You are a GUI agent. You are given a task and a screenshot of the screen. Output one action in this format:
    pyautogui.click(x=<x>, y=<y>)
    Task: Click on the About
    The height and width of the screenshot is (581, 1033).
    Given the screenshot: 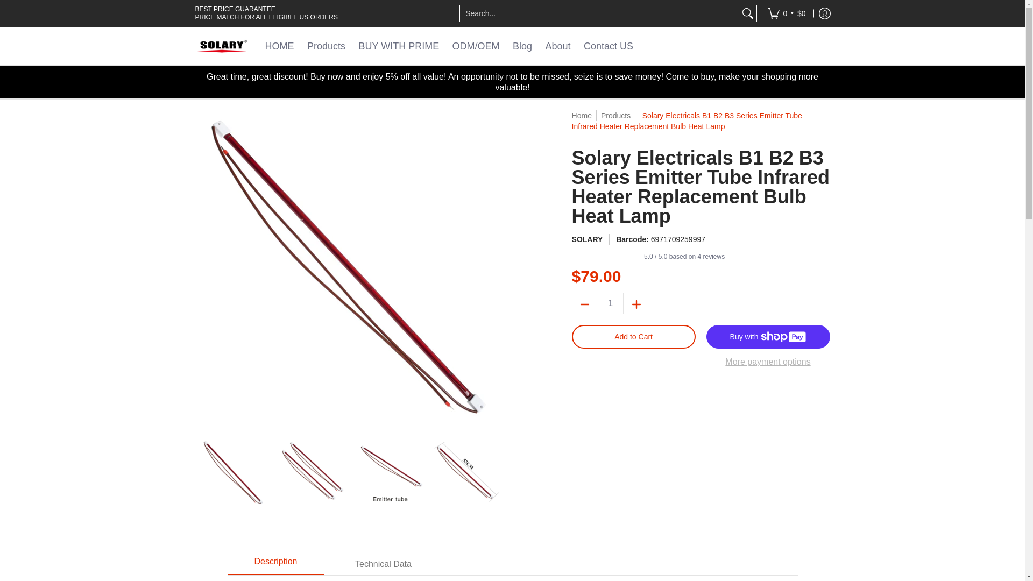 What is the action you would take?
    pyautogui.click(x=558, y=46)
    